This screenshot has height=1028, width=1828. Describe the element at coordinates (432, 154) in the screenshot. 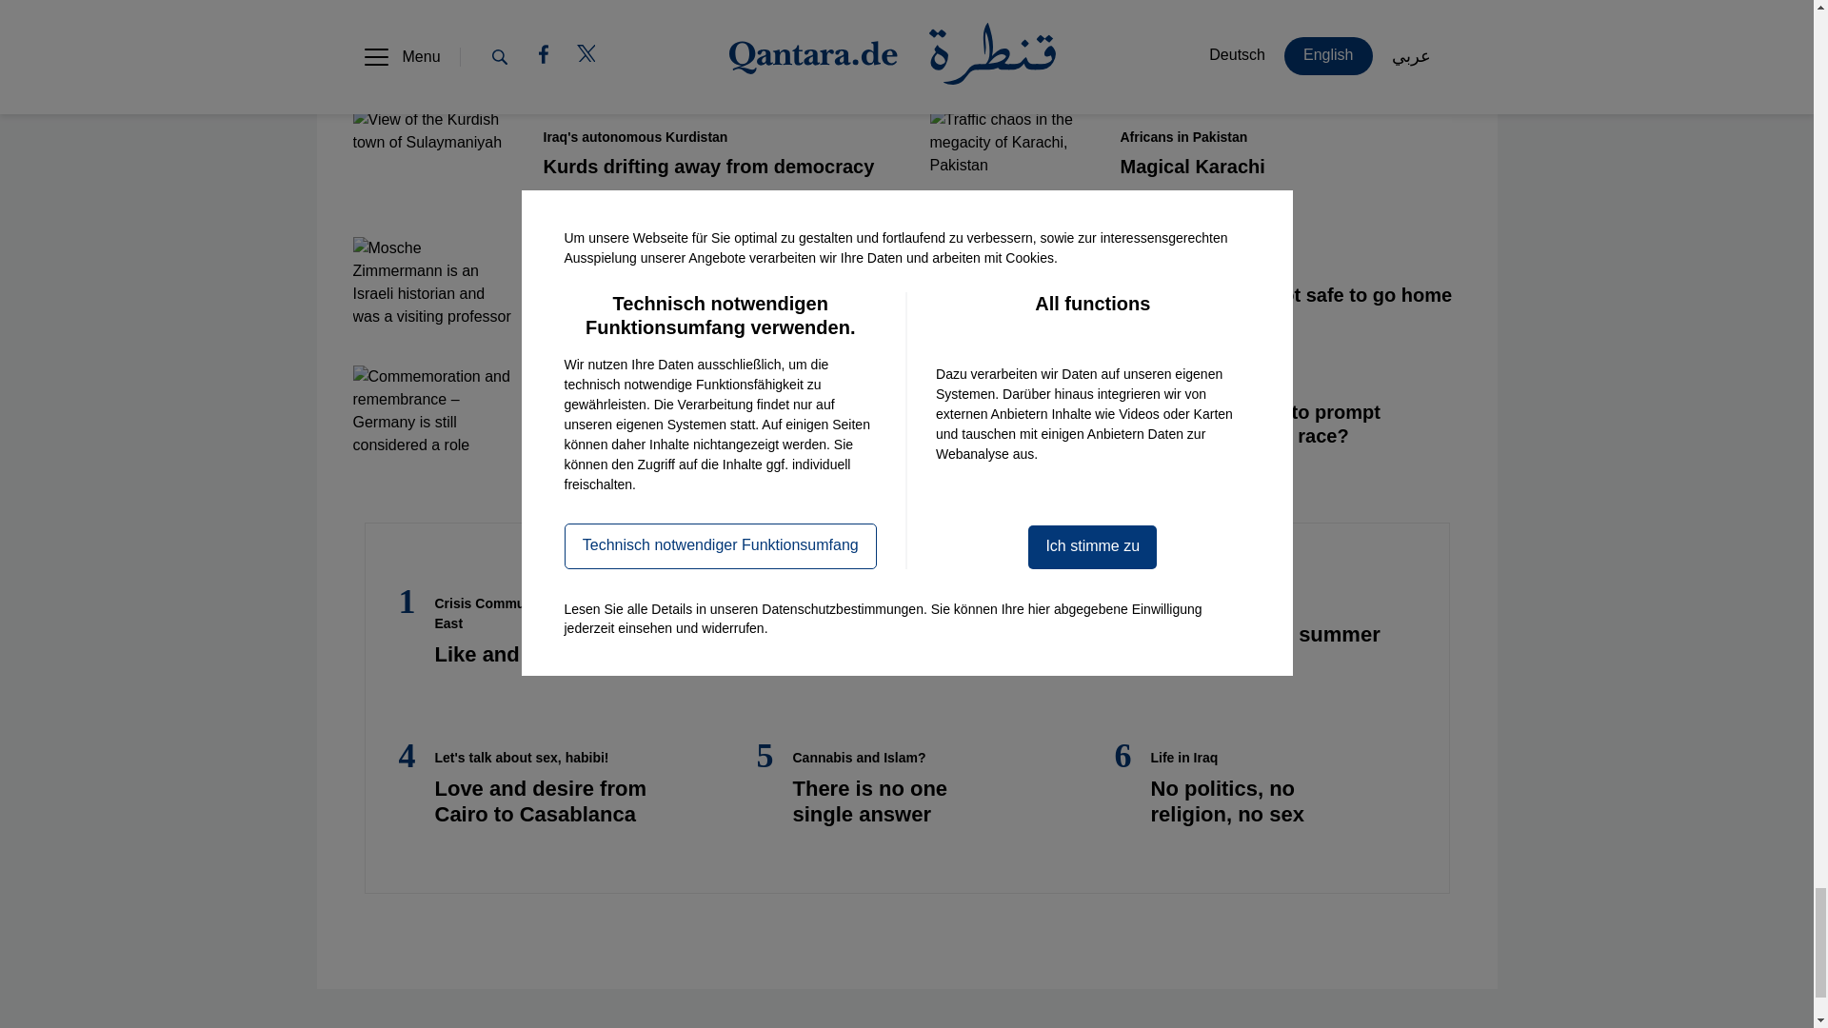

I see `View of the Kurdish town of Sulaymaniyah` at that location.